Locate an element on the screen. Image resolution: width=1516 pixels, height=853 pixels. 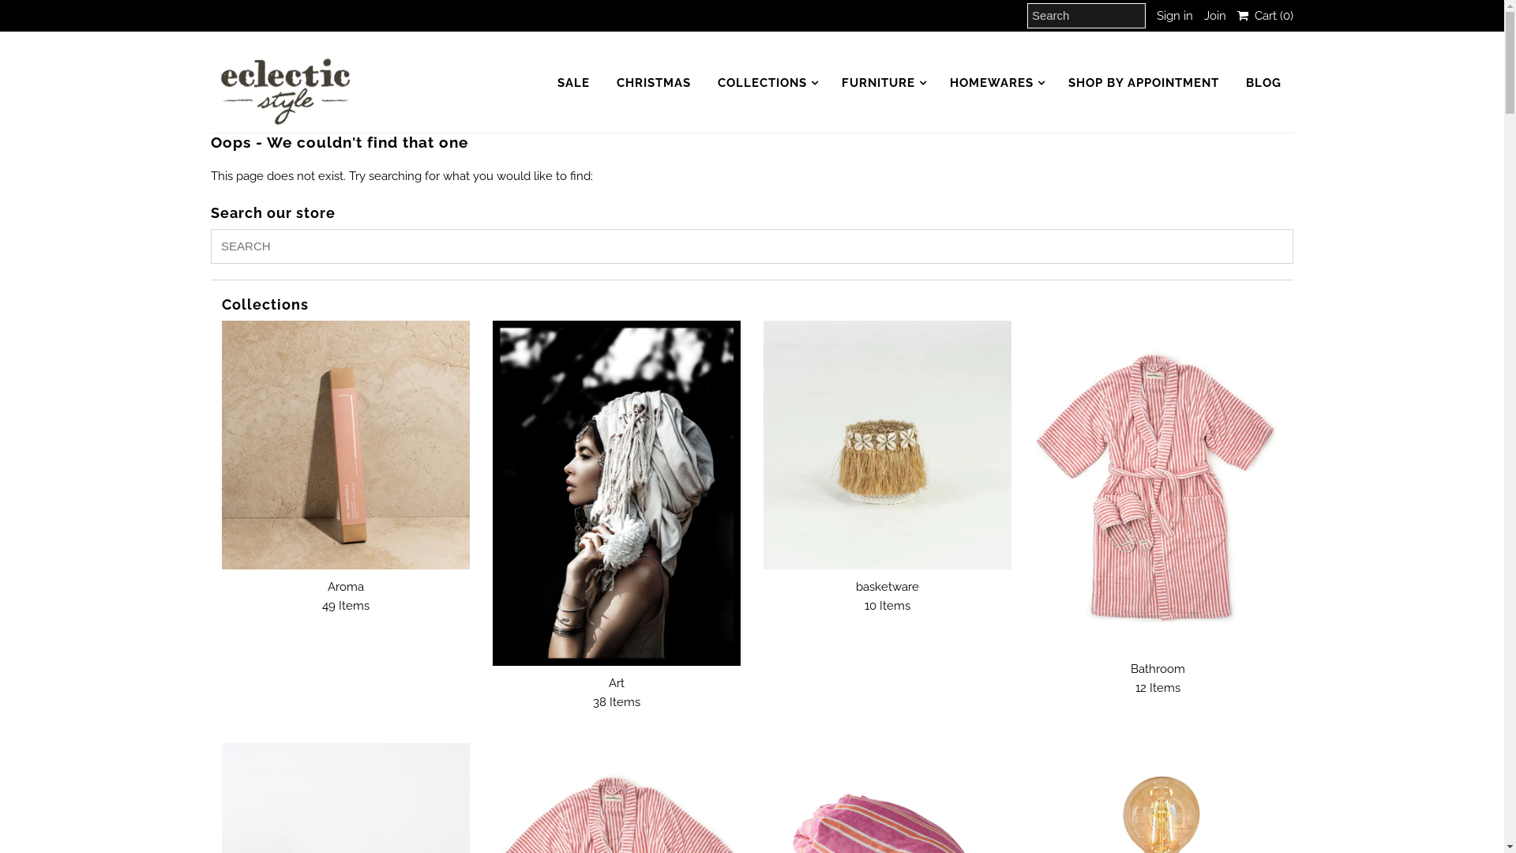
SALE is located at coordinates (573, 83).